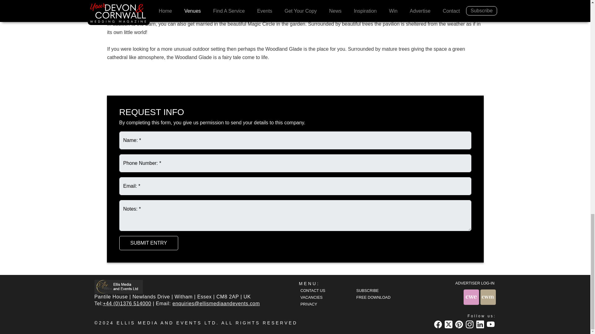  Describe the element at coordinates (373, 290) in the screenshot. I see `SUBSCRIBE` at that location.